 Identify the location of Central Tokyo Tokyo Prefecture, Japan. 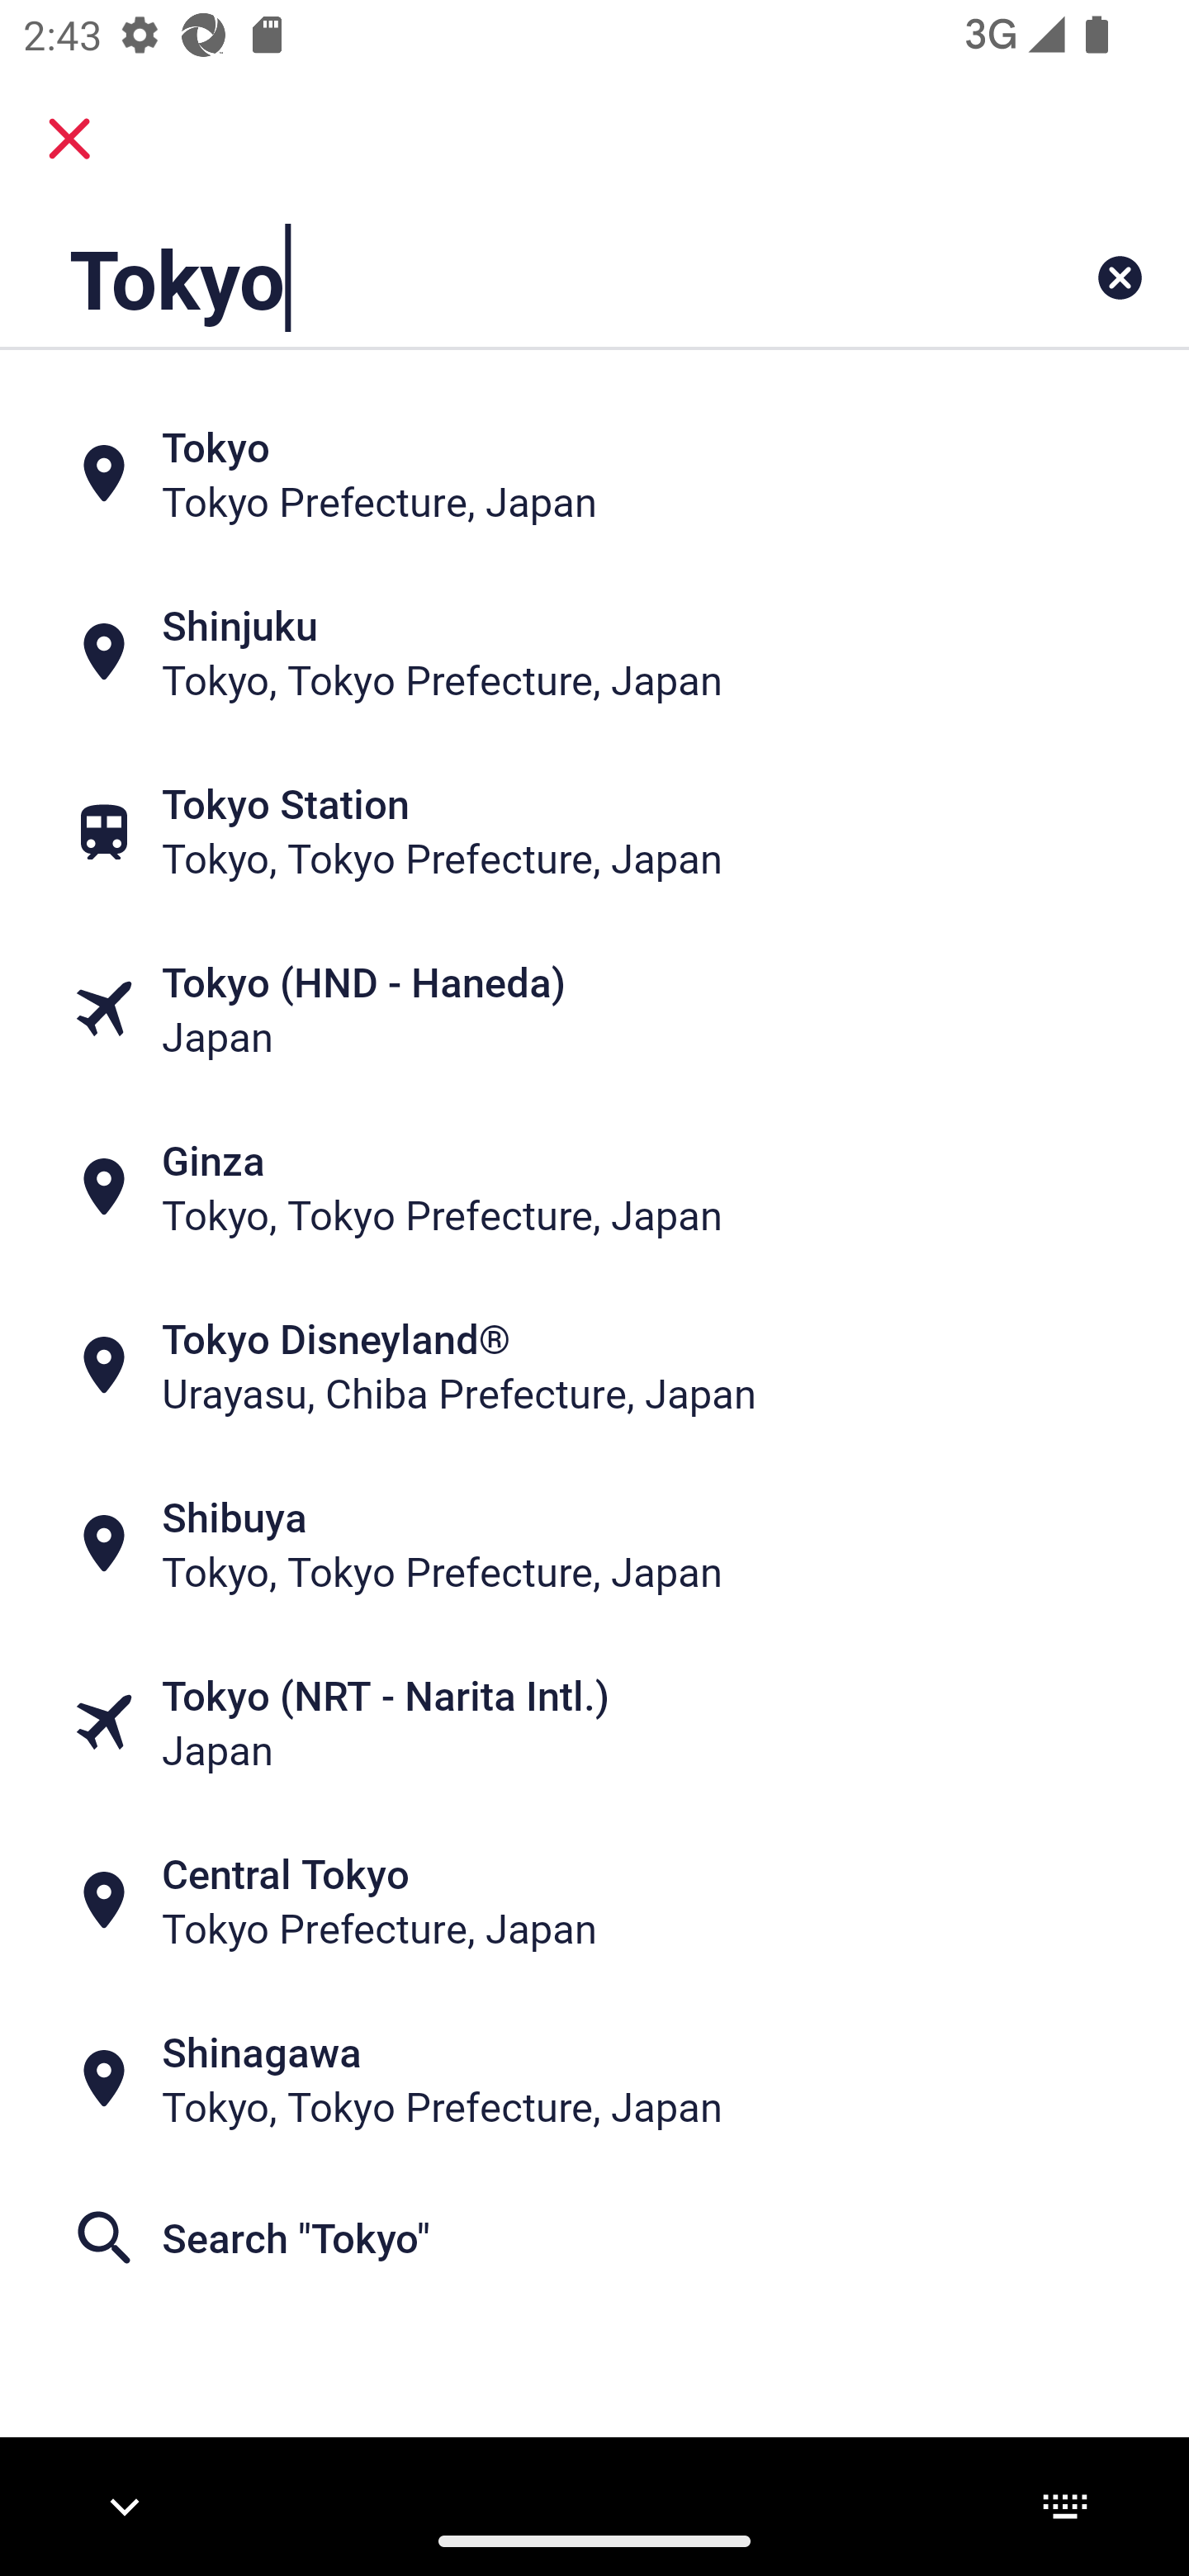
(594, 1899).